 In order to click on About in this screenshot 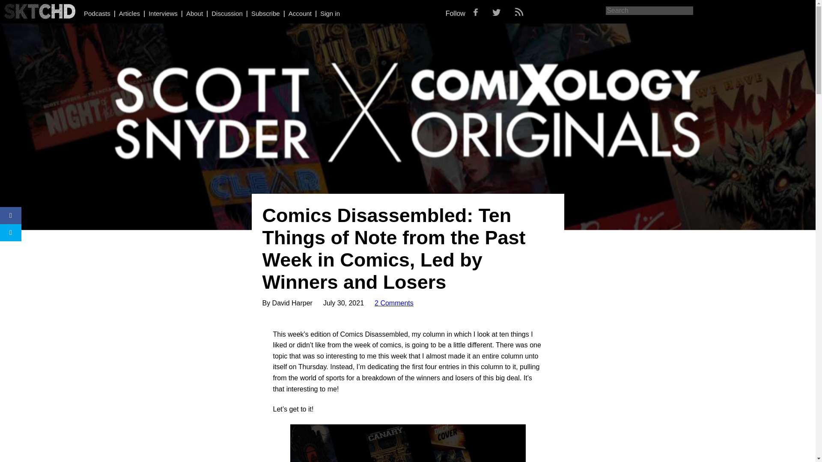, I will do `click(194, 13)`.